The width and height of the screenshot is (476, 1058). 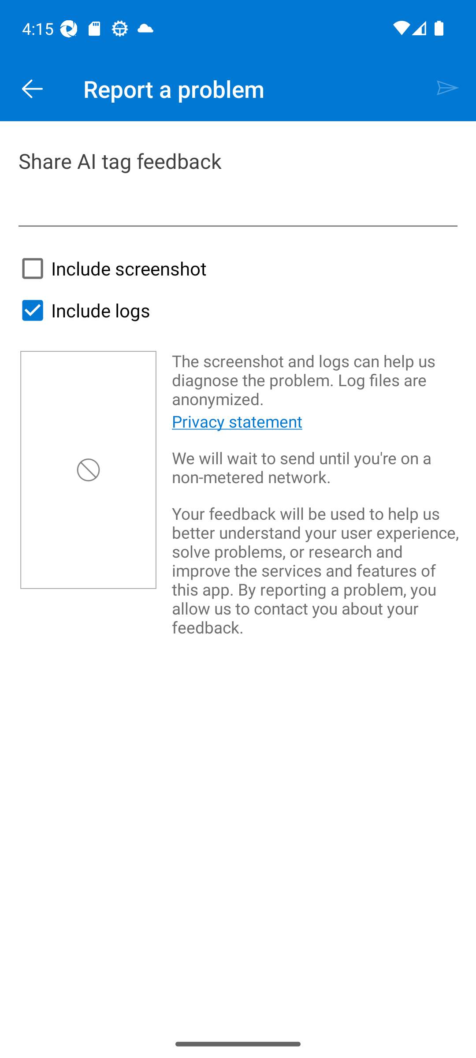 What do you see at coordinates (238, 186) in the screenshot?
I see `Share AI tag feedback` at bounding box center [238, 186].